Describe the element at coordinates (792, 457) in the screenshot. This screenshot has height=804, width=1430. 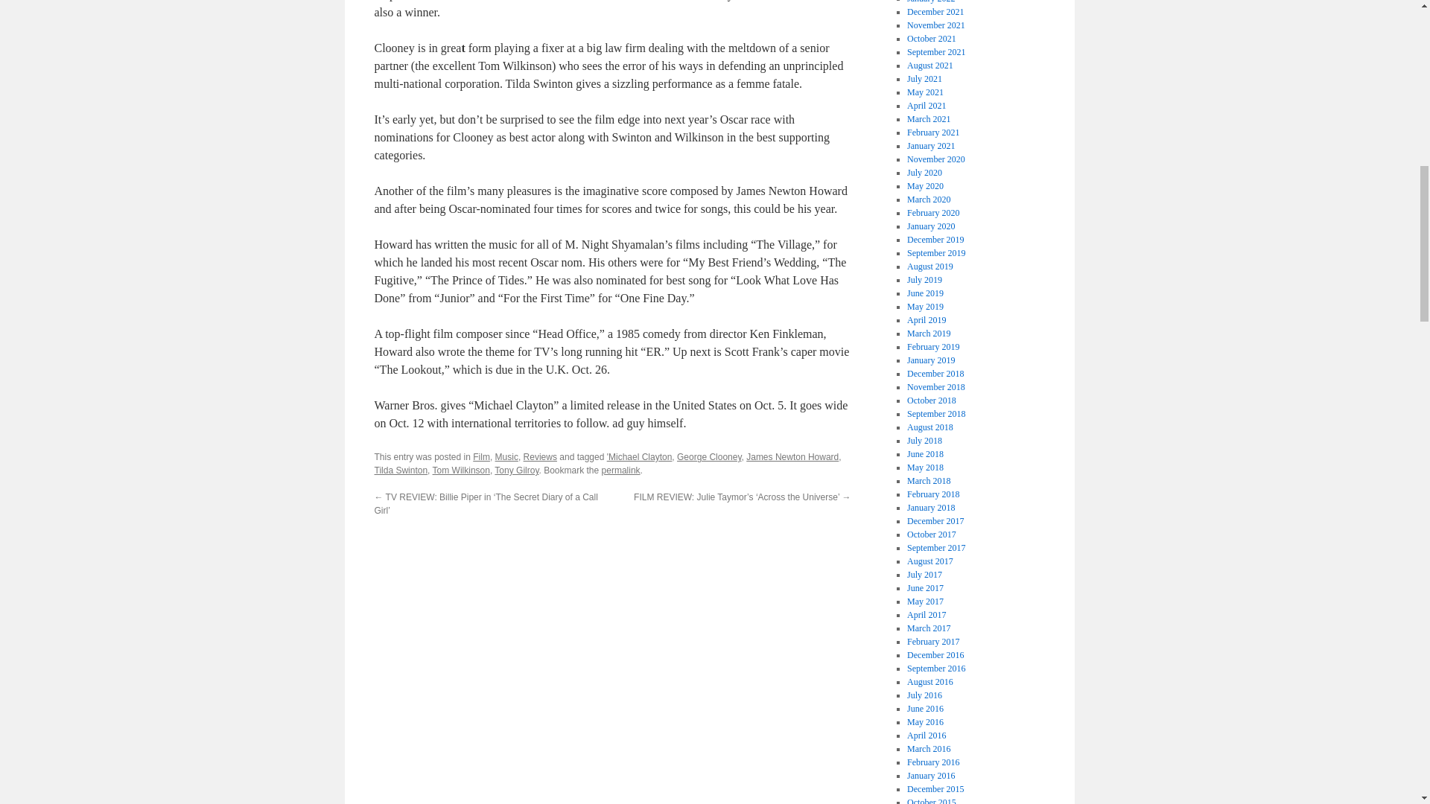
I see `James Newton Howard` at that location.